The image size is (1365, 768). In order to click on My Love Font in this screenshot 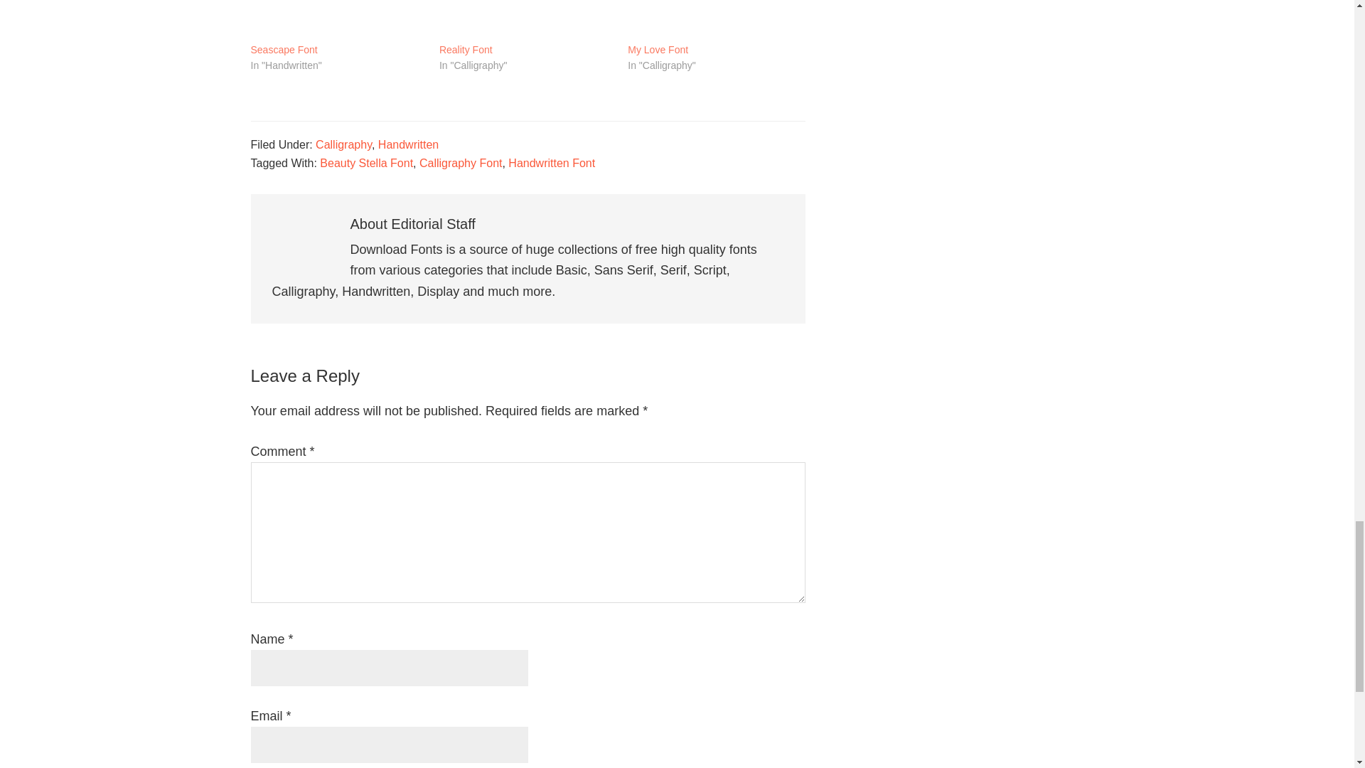, I will do `click(658, 50)`.